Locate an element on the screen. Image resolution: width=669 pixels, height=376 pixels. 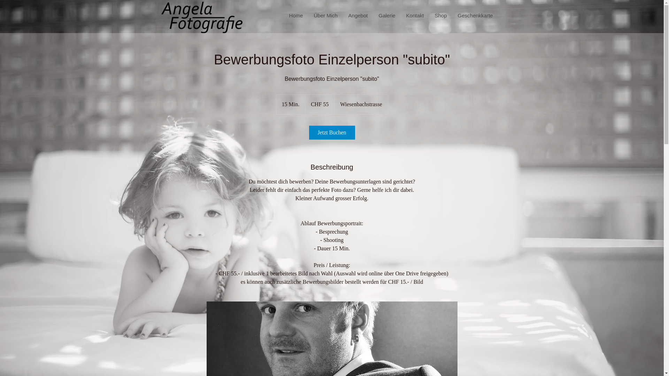
Galerie is located at coordinates (387, 16).